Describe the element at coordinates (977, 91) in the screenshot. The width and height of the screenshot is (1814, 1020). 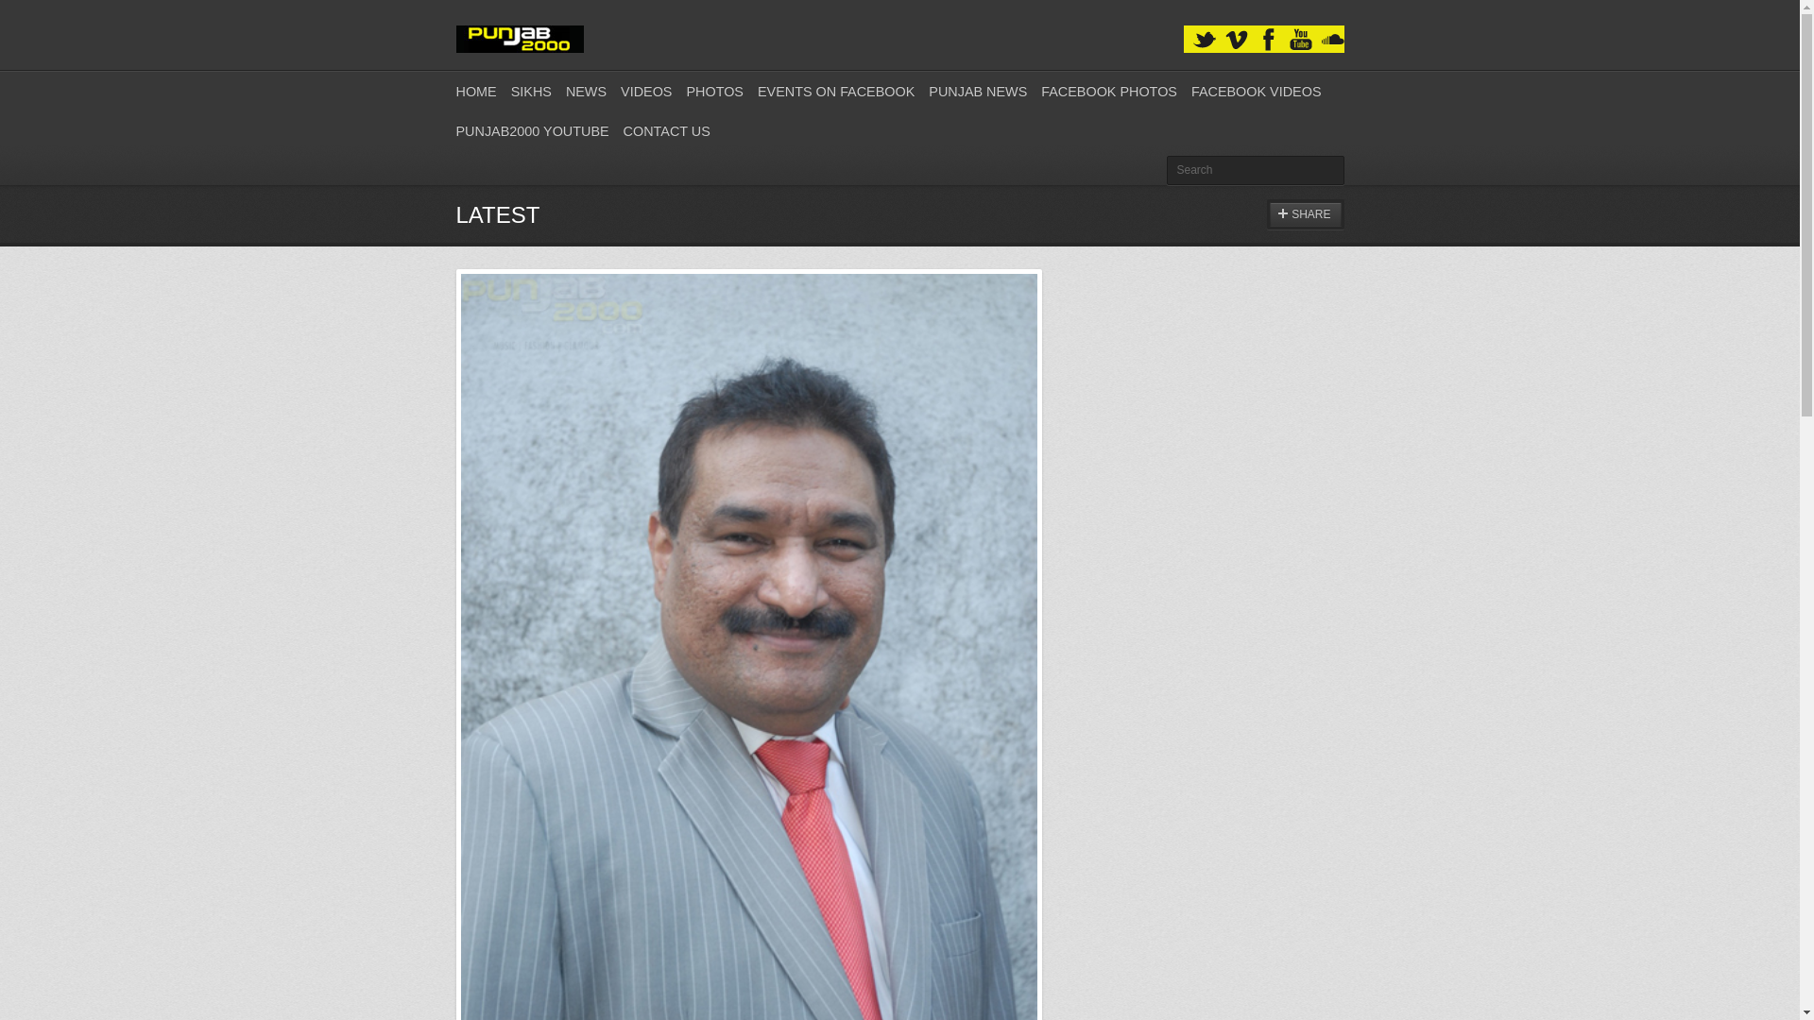
I see `PUNJAB NEWS` at that location.